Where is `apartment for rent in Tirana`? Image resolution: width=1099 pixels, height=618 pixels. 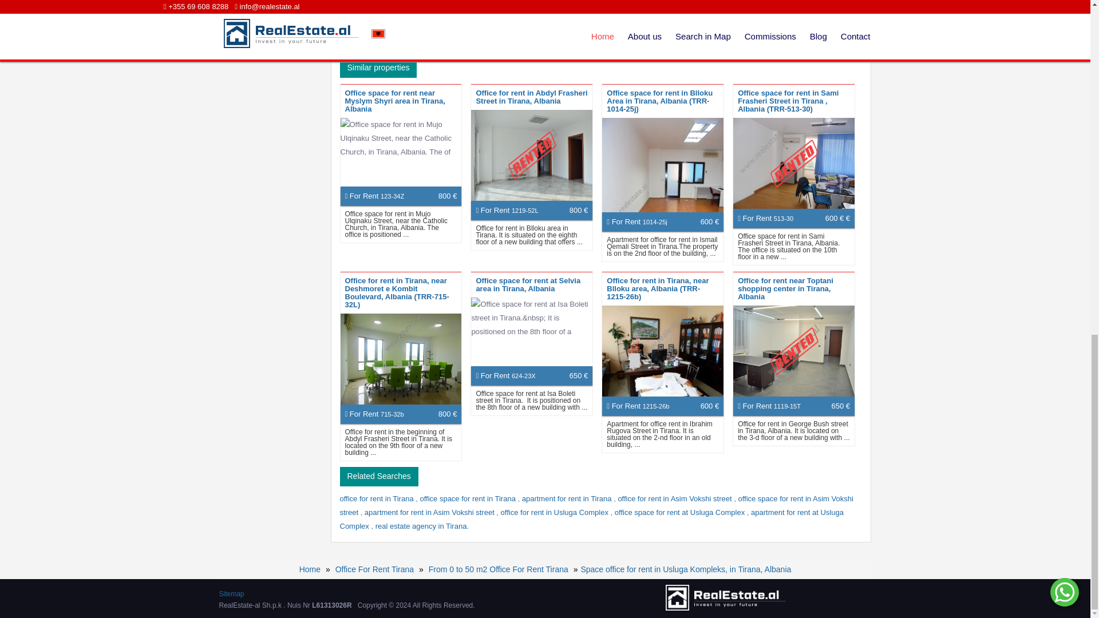 apartment for rent in Tirana is located at coordinates (568, 499).